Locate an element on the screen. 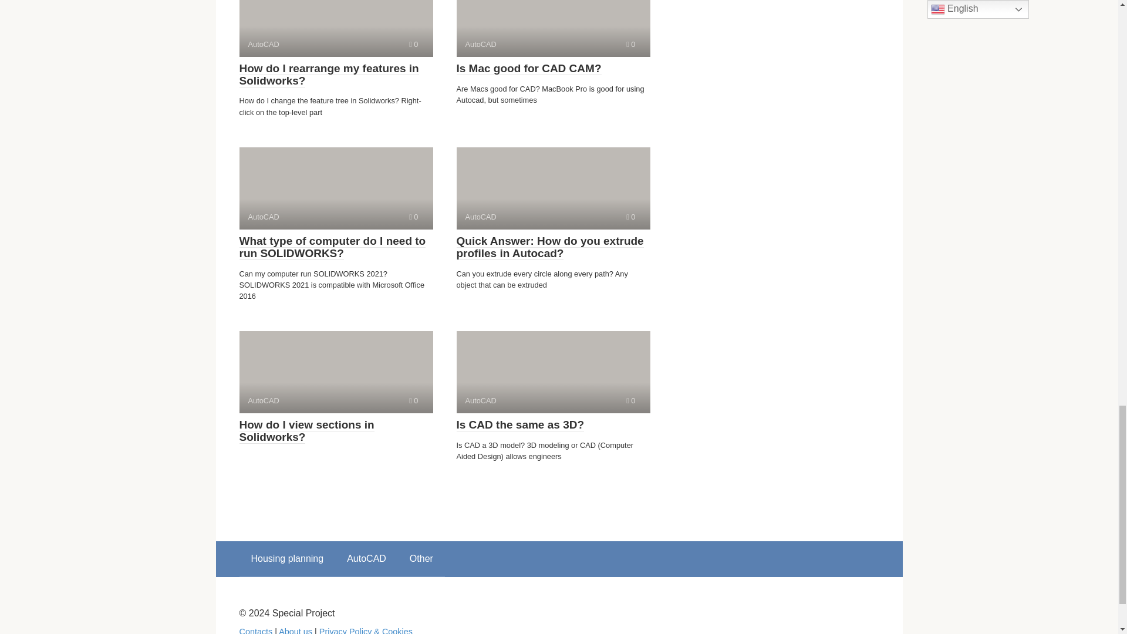 The height and width of the screenshot is (634, 1127). Housing planning is located at coordinates (288, 559).